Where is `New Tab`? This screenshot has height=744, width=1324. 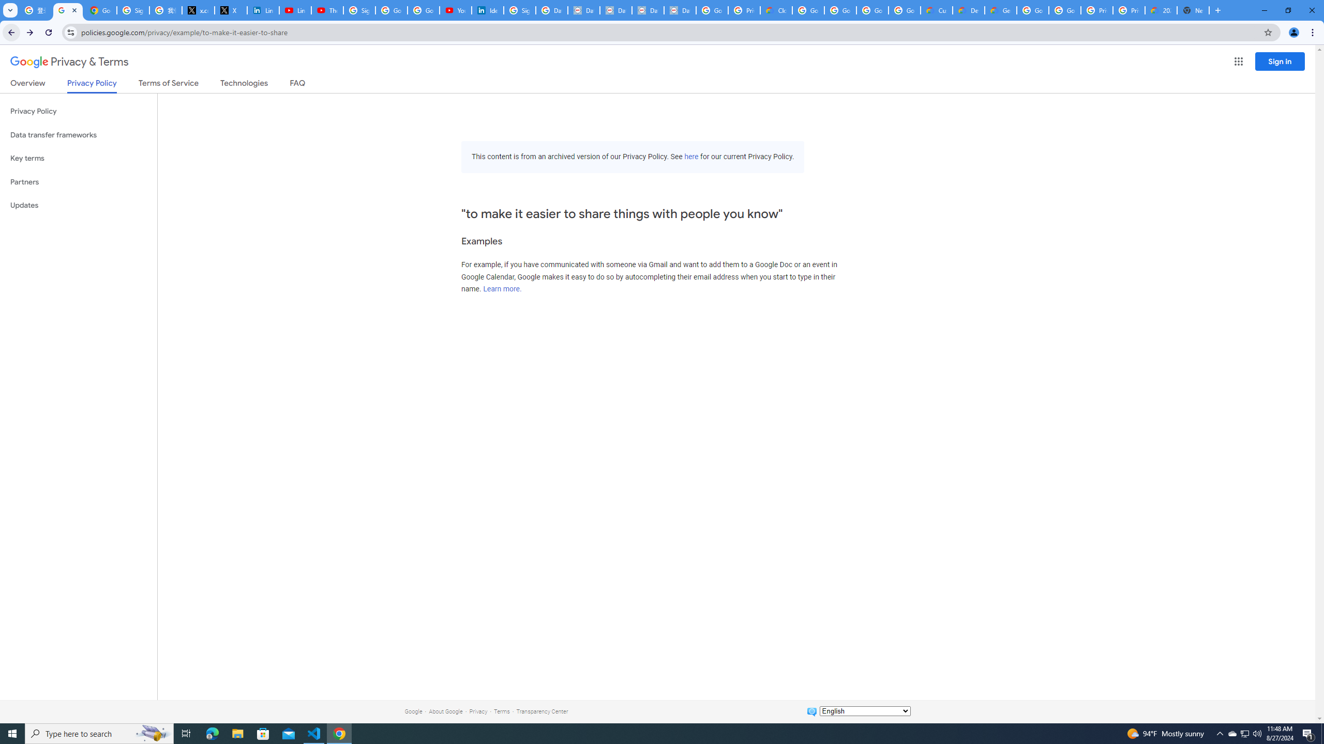 New Tab is located at coordinates (1194, 10).